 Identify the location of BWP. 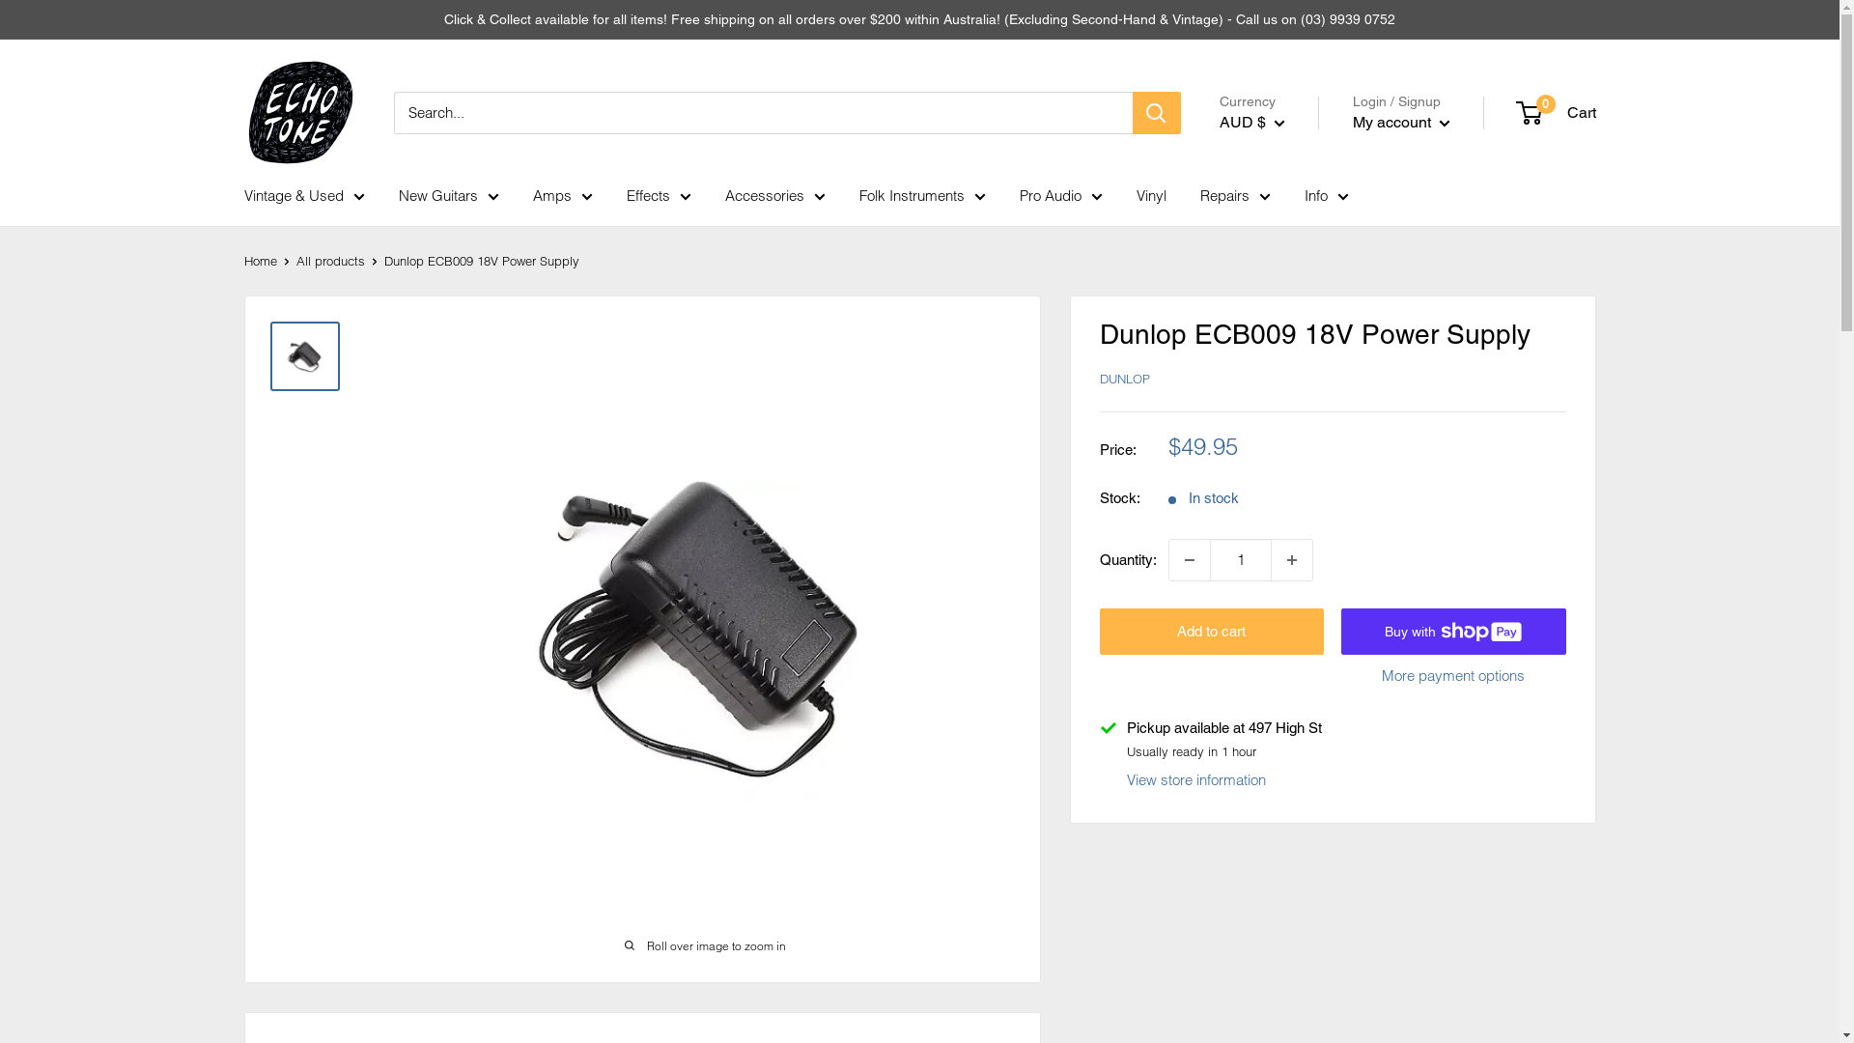
(1279, 782).